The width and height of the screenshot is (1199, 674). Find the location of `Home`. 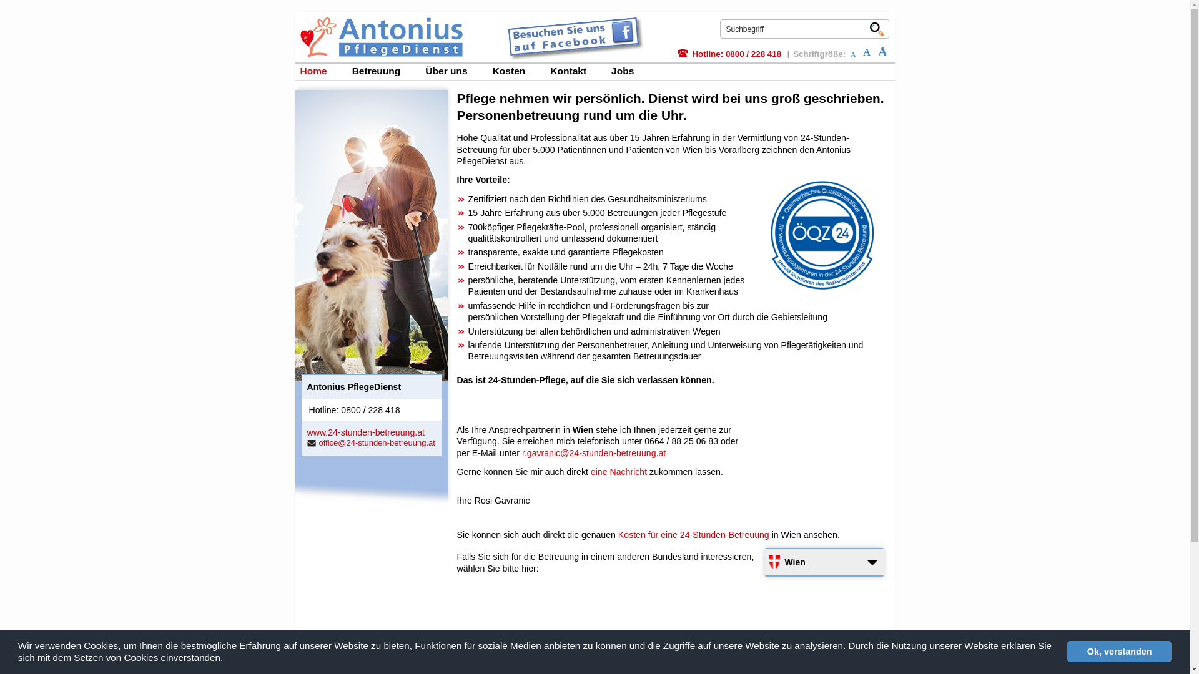

Home is located at coordinates (316, 72).